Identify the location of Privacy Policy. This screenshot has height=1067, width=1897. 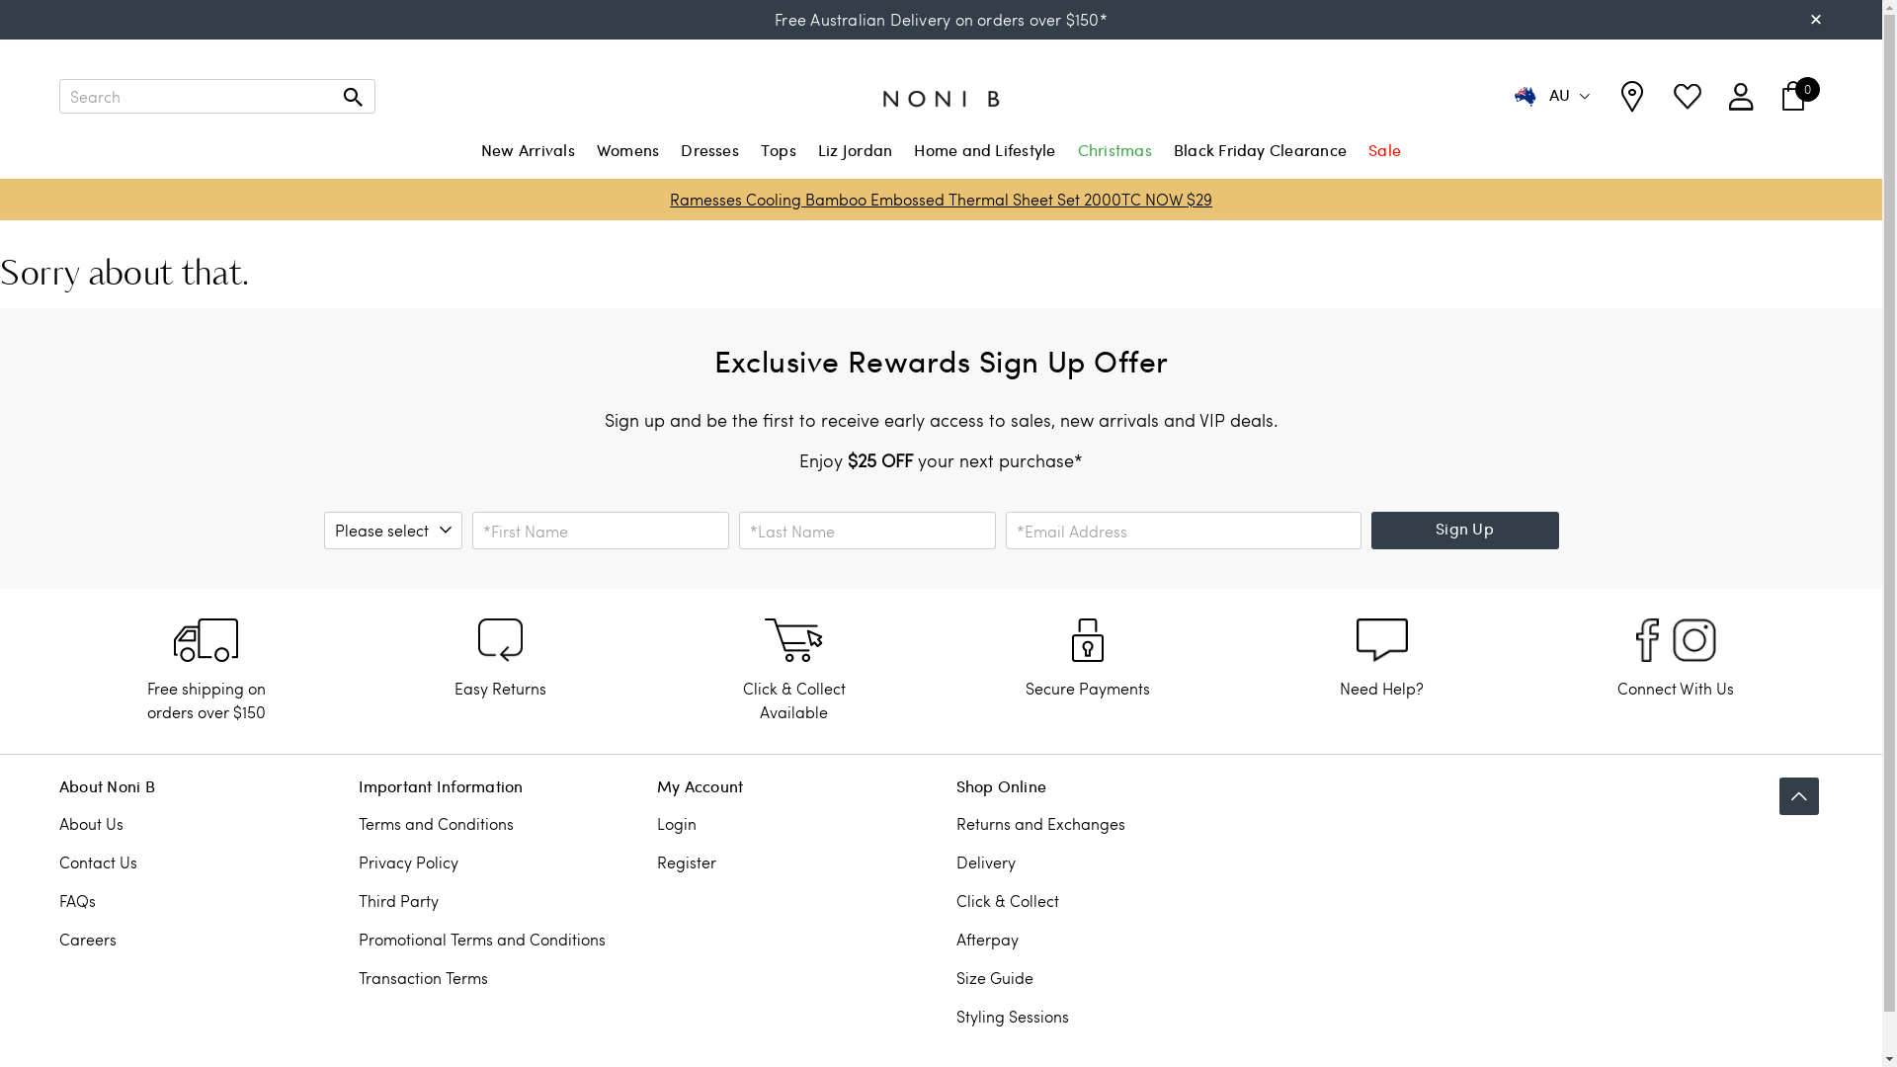
(407, 862).